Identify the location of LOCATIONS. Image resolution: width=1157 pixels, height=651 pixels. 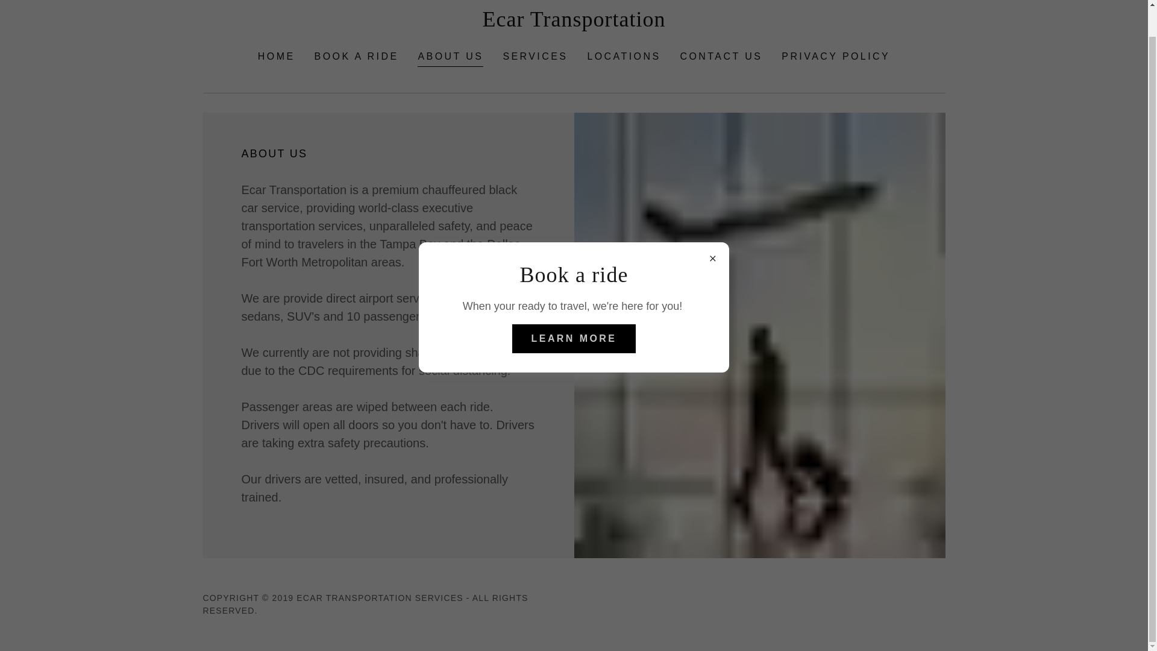
(623, 57).